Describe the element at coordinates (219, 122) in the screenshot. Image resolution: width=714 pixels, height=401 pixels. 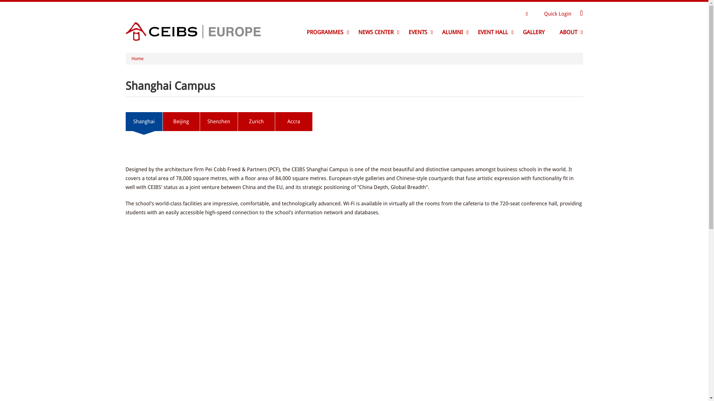
I see `Shenzhen` at that location.